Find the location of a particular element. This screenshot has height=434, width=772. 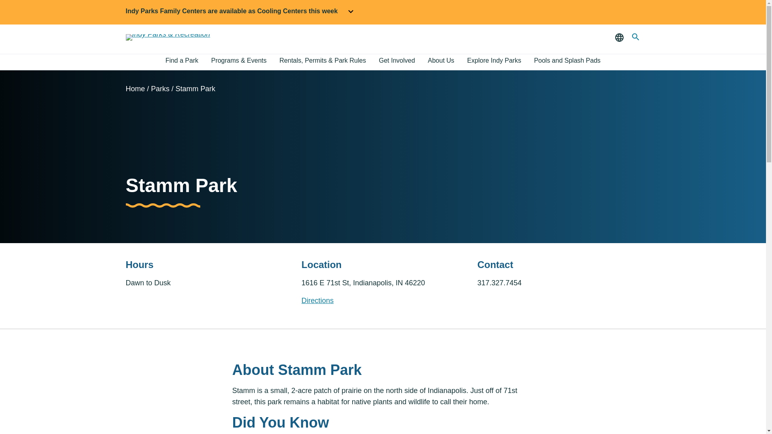

Home is located at coordinates (135, 88).